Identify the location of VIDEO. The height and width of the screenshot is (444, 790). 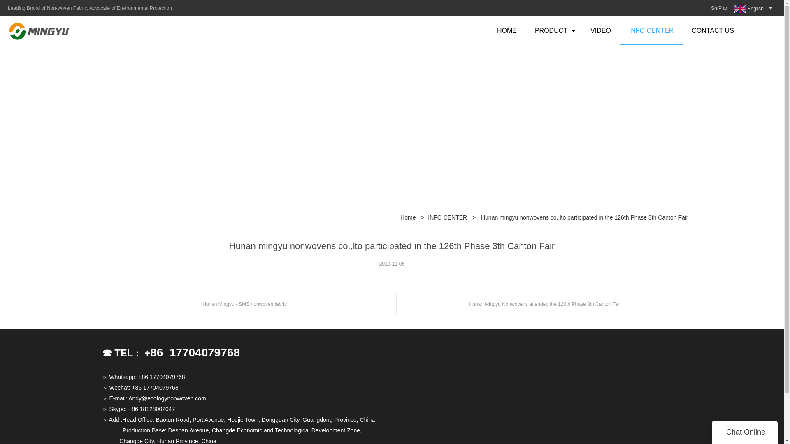
(601, 30).